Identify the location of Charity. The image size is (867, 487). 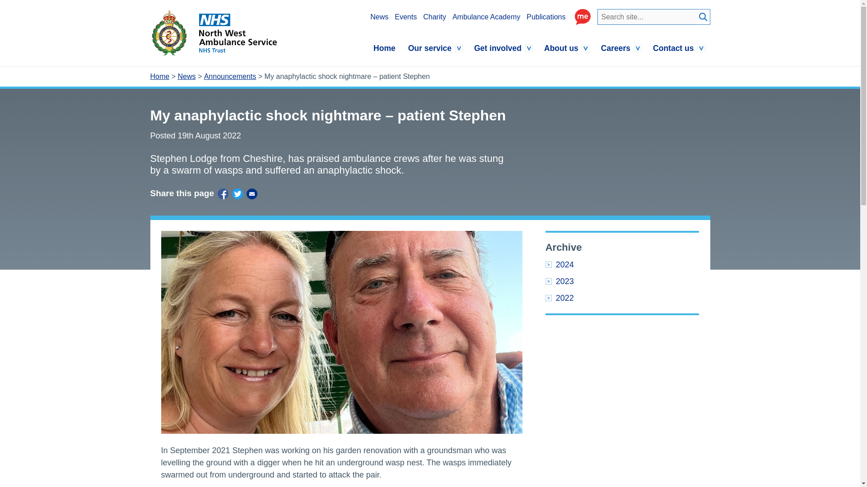
(434, 17).